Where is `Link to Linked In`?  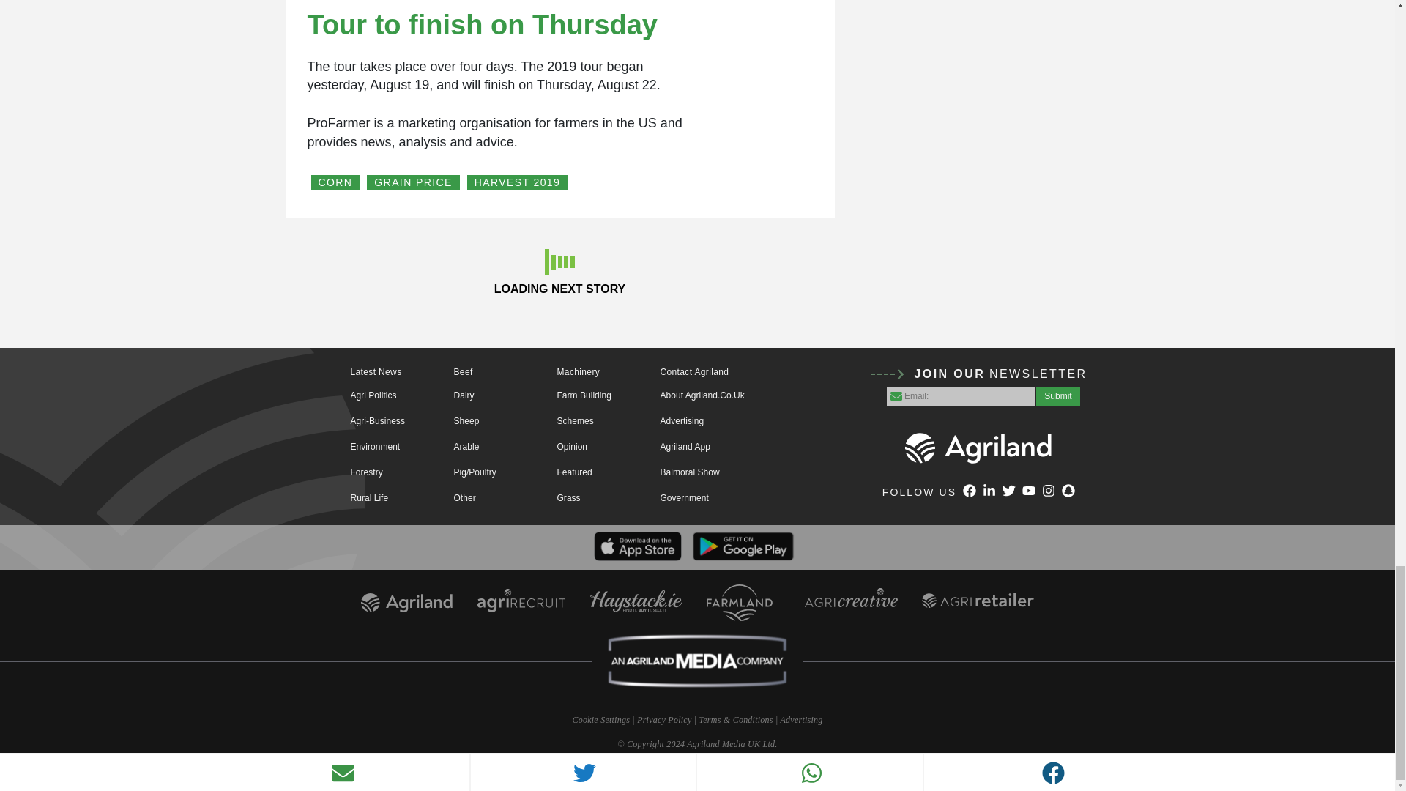
Link to Linked In is located at coordinates (989, 492).